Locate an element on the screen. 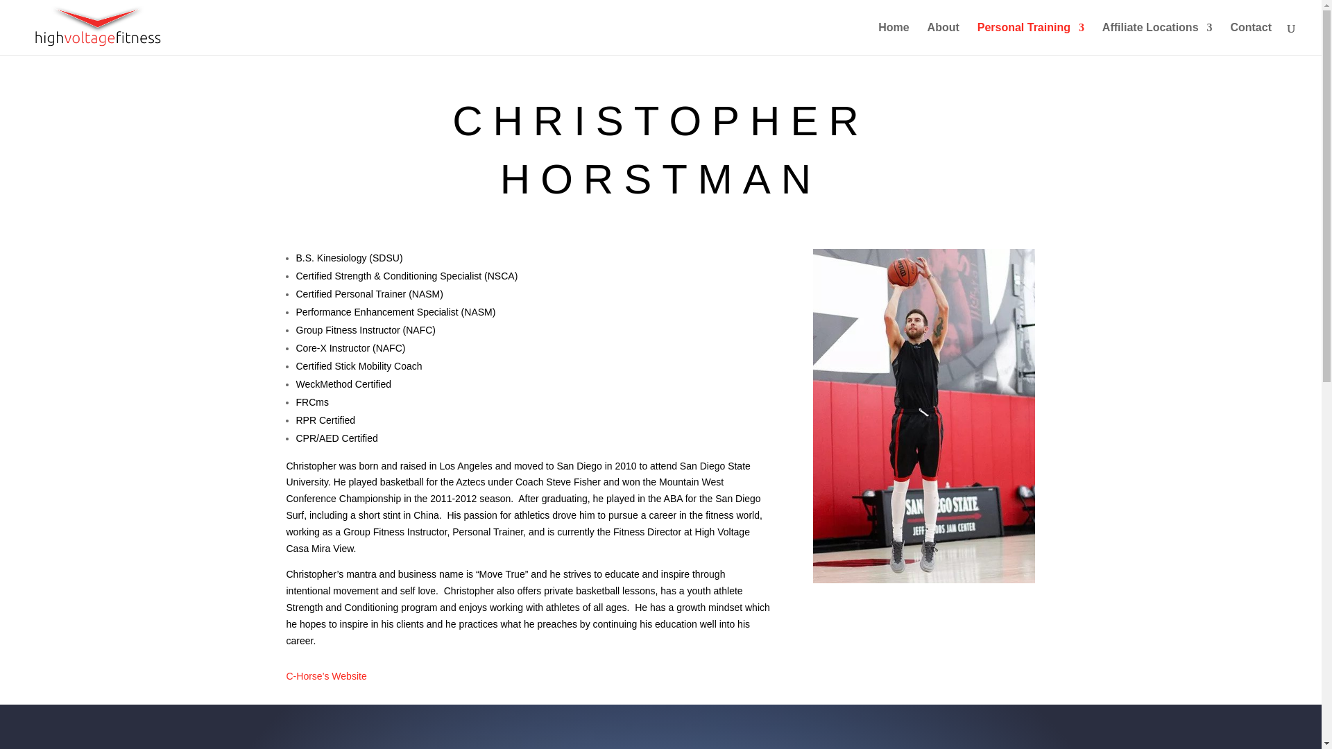 The height and width of the screenshot is (749, 1332). Affiliate Locations is located at coordinates (1157, 39).